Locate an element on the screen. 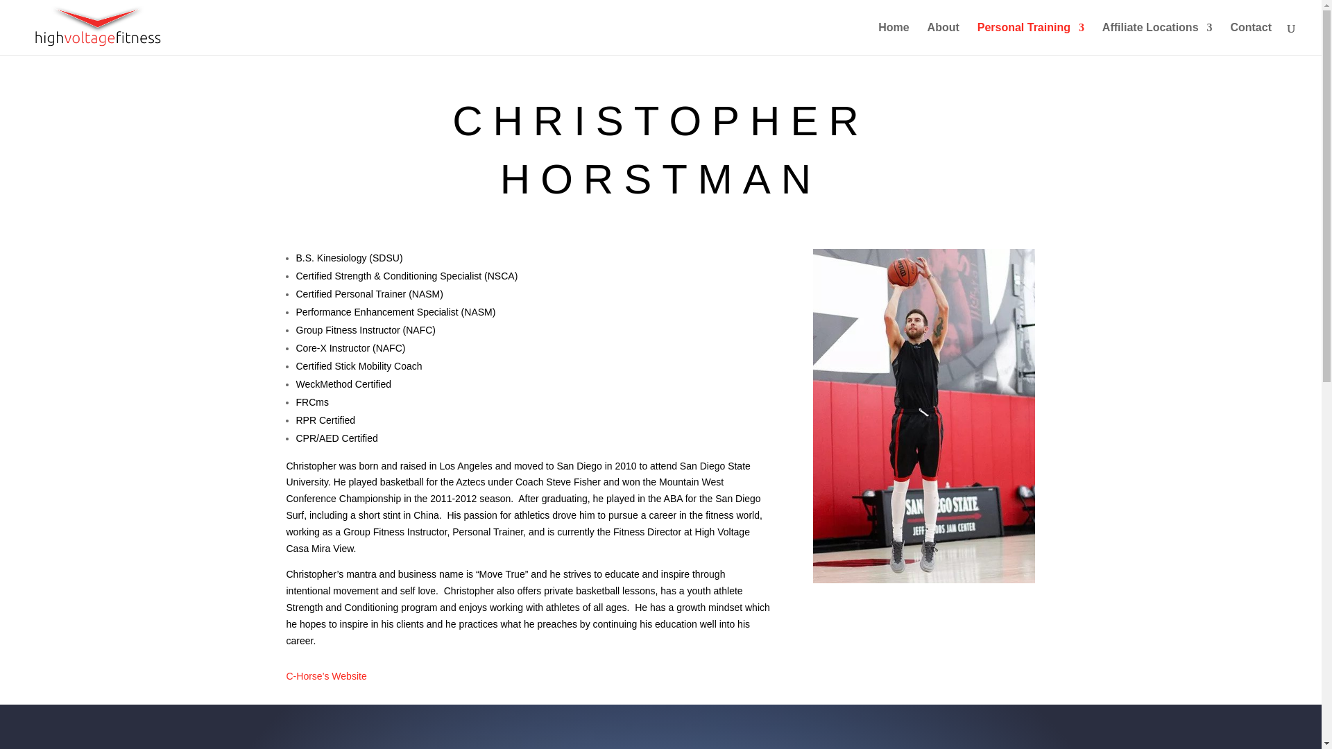 The height and width of the screenshot is (749, 1332). Affiliate Locations is located at coordinates (1157, 39).